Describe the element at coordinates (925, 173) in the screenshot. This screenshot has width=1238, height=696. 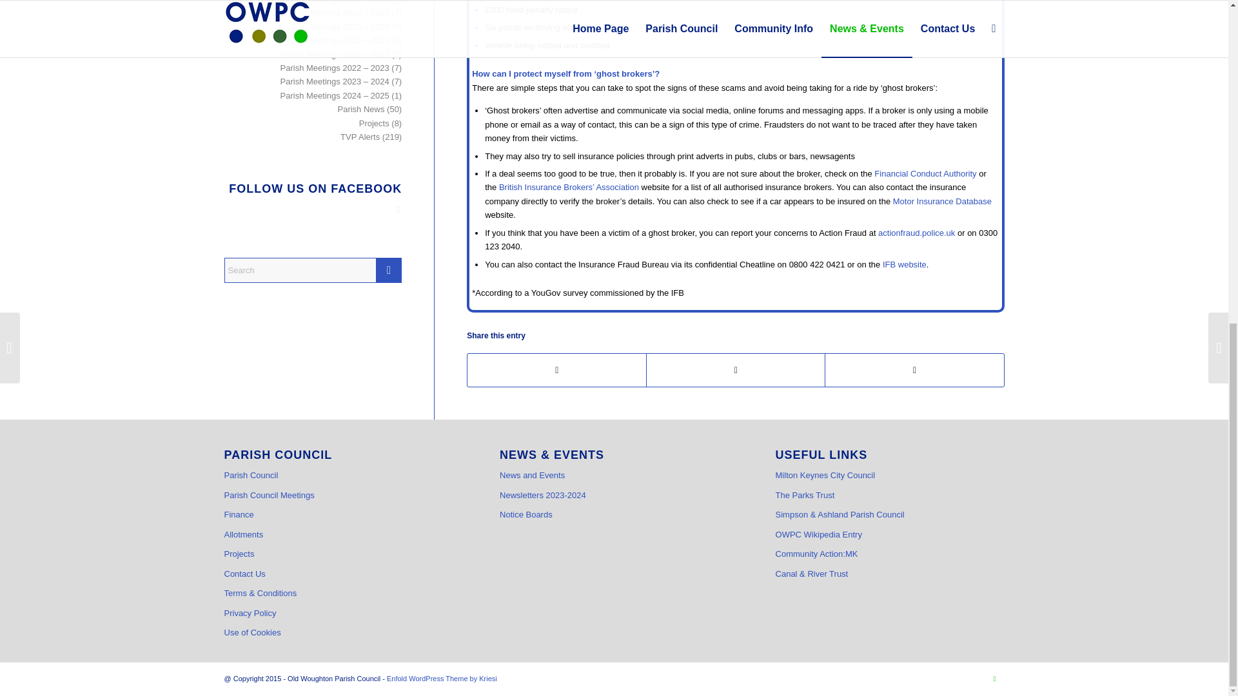
I see `Financial Conduct Authority` at that location.